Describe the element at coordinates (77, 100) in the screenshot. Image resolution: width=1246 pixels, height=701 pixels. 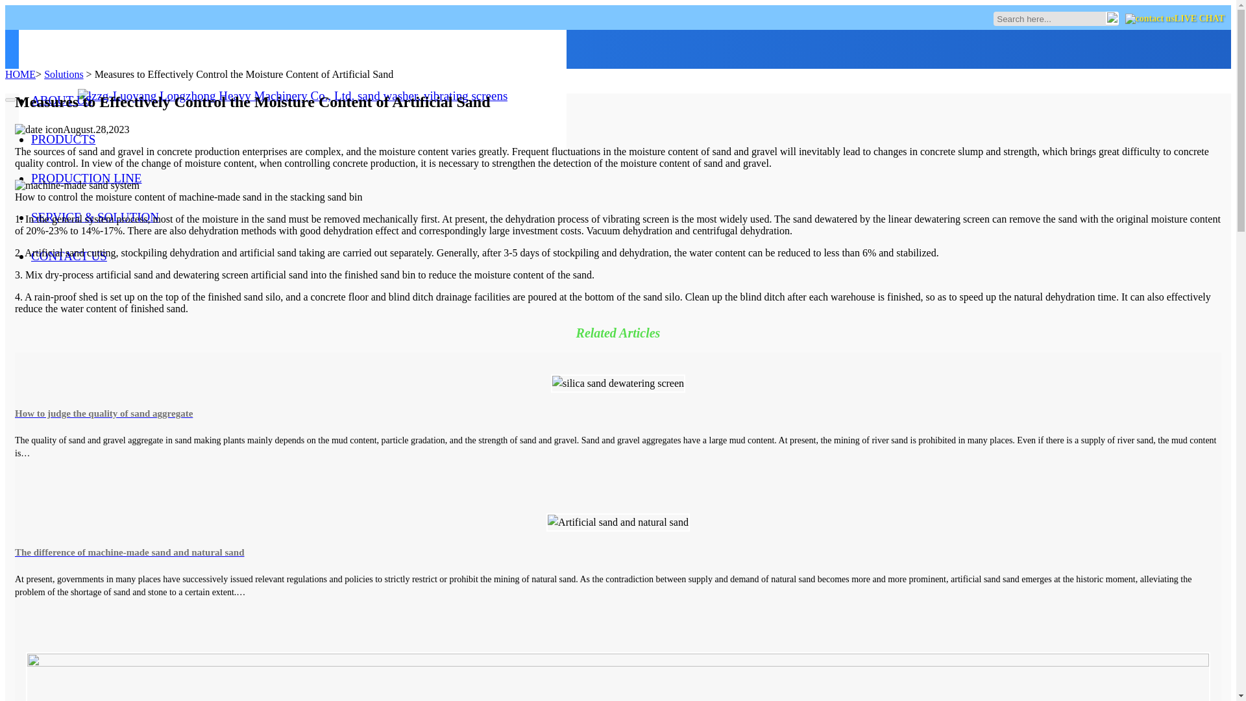
I see `ABOUT US` at that location.